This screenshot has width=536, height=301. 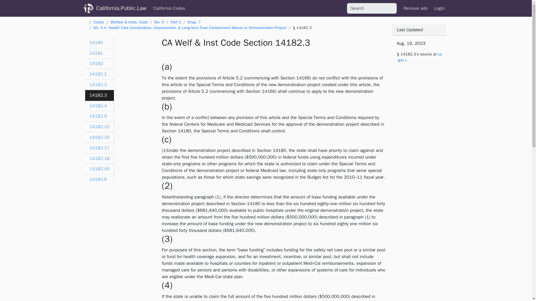 I want to click on 14180, so click(x=99, y=43).